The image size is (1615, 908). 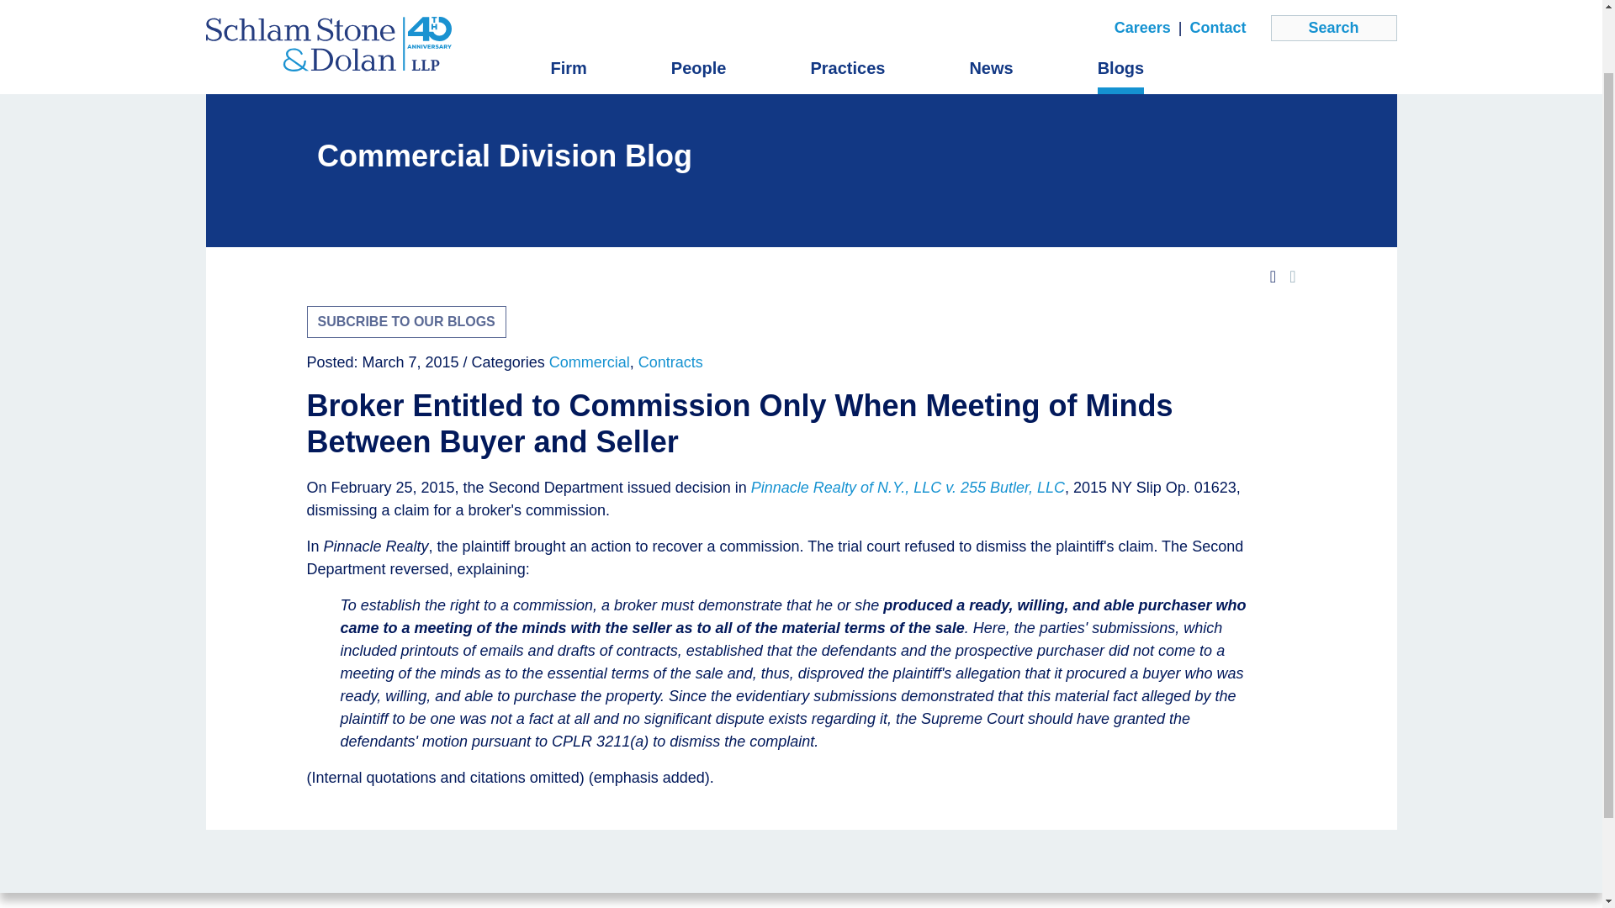 I want to click on Blogs, so click(x=1121, y=3).